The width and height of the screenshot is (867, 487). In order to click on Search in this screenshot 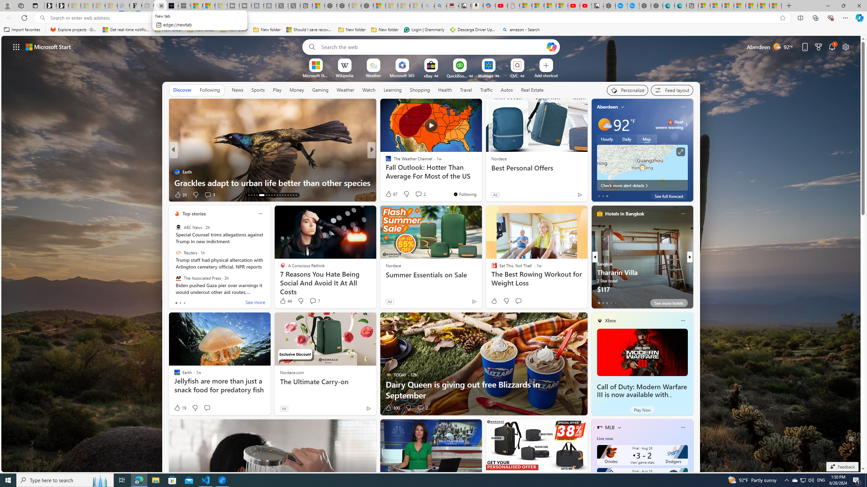, I will do `click(310, 47)`.